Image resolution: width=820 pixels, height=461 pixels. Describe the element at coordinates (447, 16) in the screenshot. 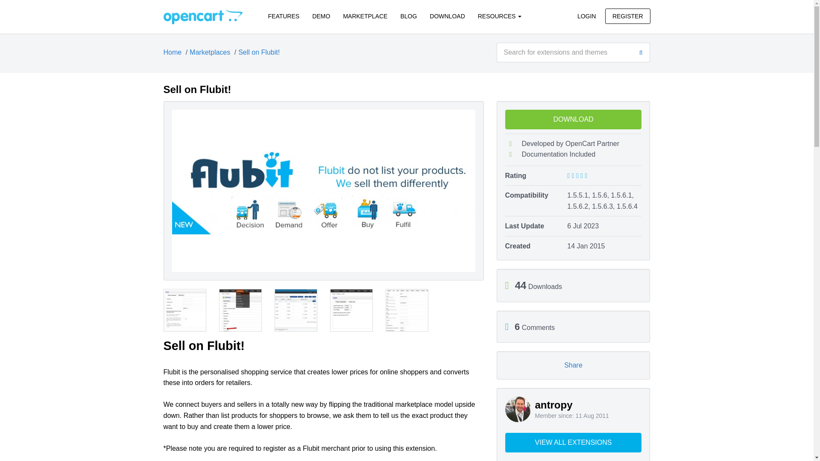

I see `DOWNLOAD` at that location.